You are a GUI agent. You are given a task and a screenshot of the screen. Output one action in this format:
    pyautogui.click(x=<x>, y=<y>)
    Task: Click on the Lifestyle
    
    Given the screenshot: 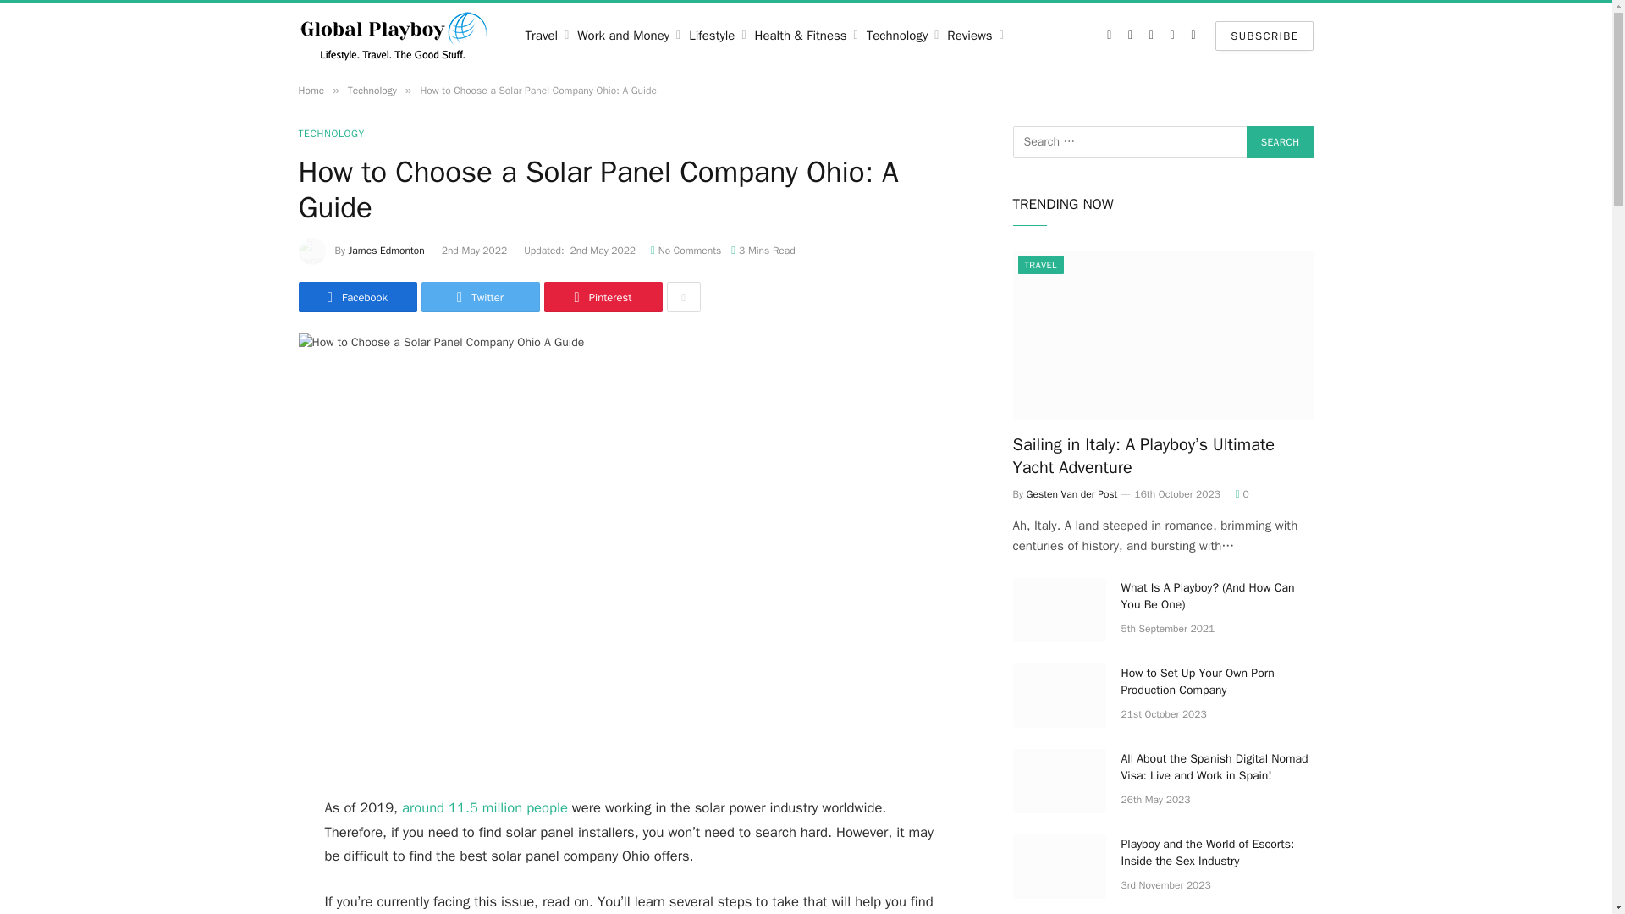 What is the action you would take?
    pyautogui.click(x=716, y=36)
    